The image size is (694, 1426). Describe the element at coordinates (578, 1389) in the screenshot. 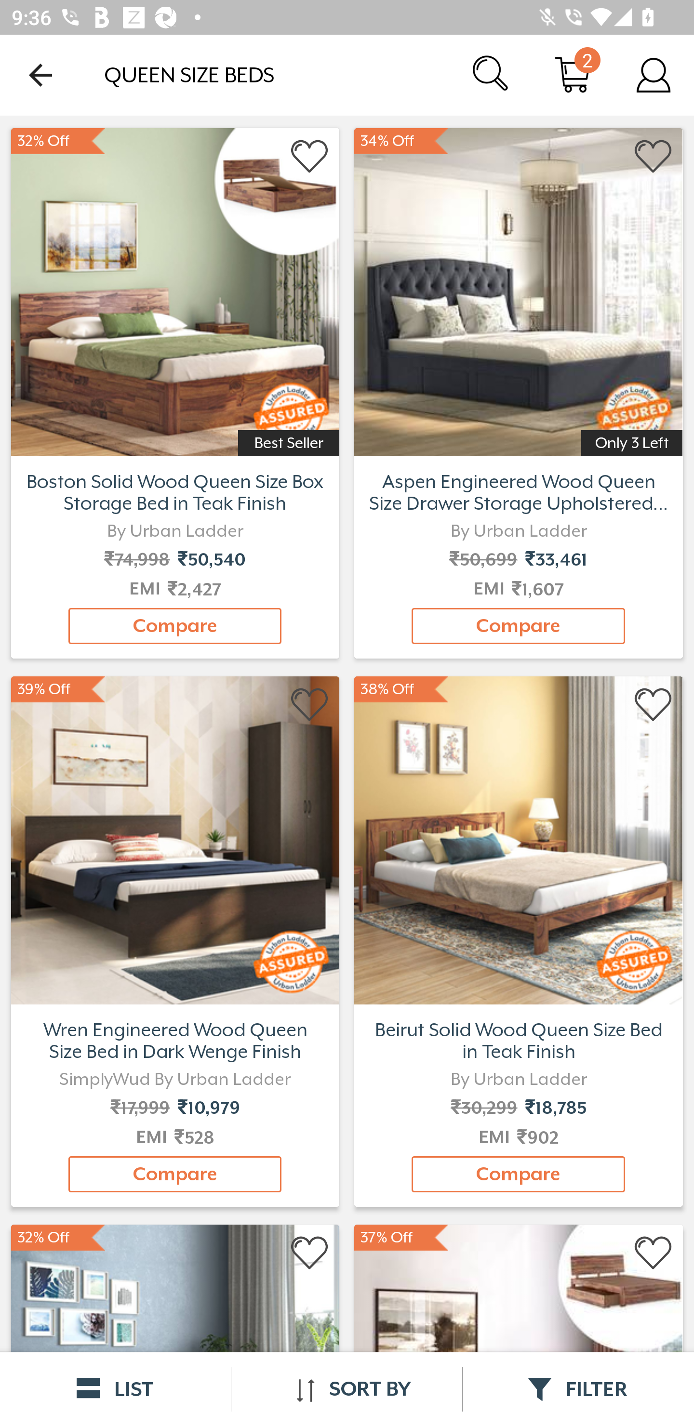

I see ` FILTER` at that location.